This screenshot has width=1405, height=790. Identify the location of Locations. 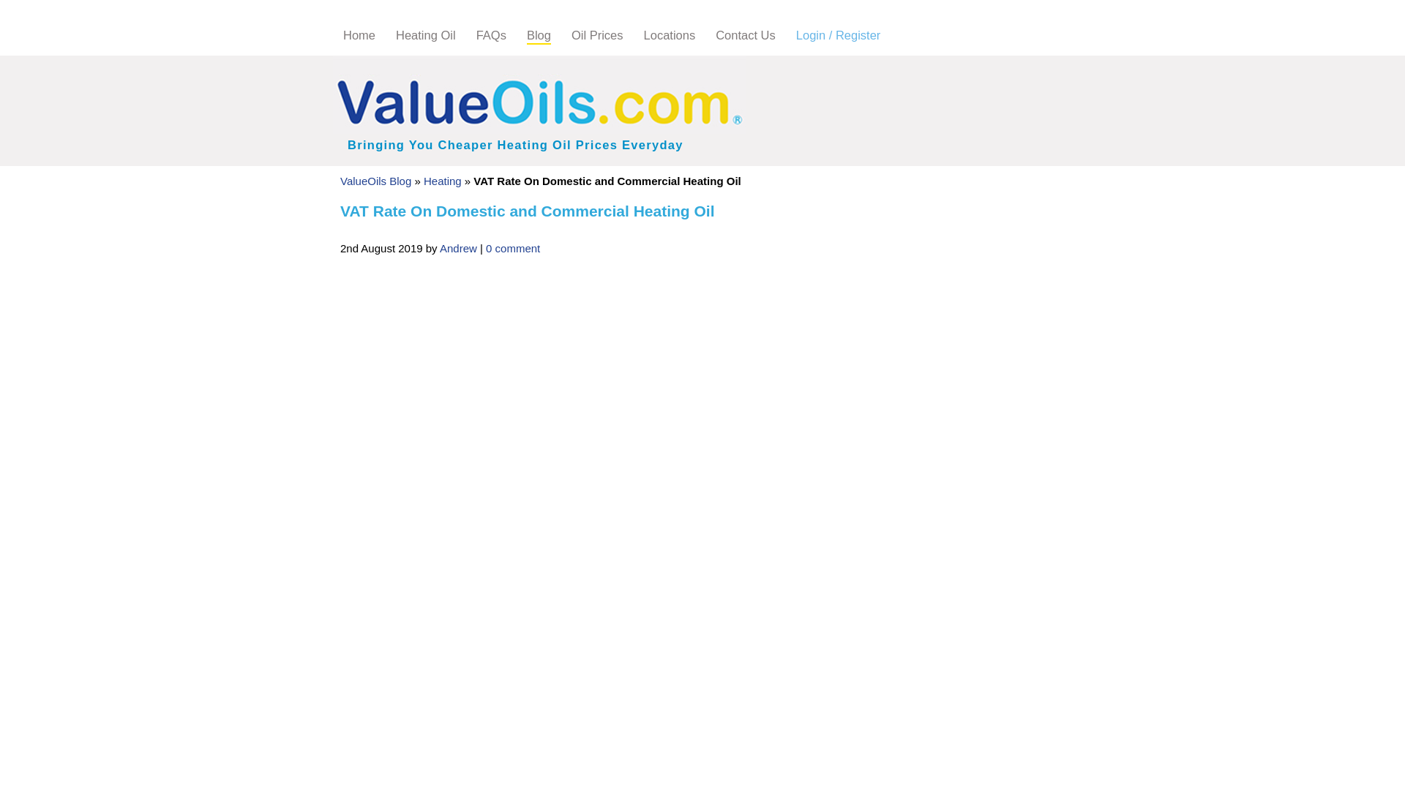
(669, 35).